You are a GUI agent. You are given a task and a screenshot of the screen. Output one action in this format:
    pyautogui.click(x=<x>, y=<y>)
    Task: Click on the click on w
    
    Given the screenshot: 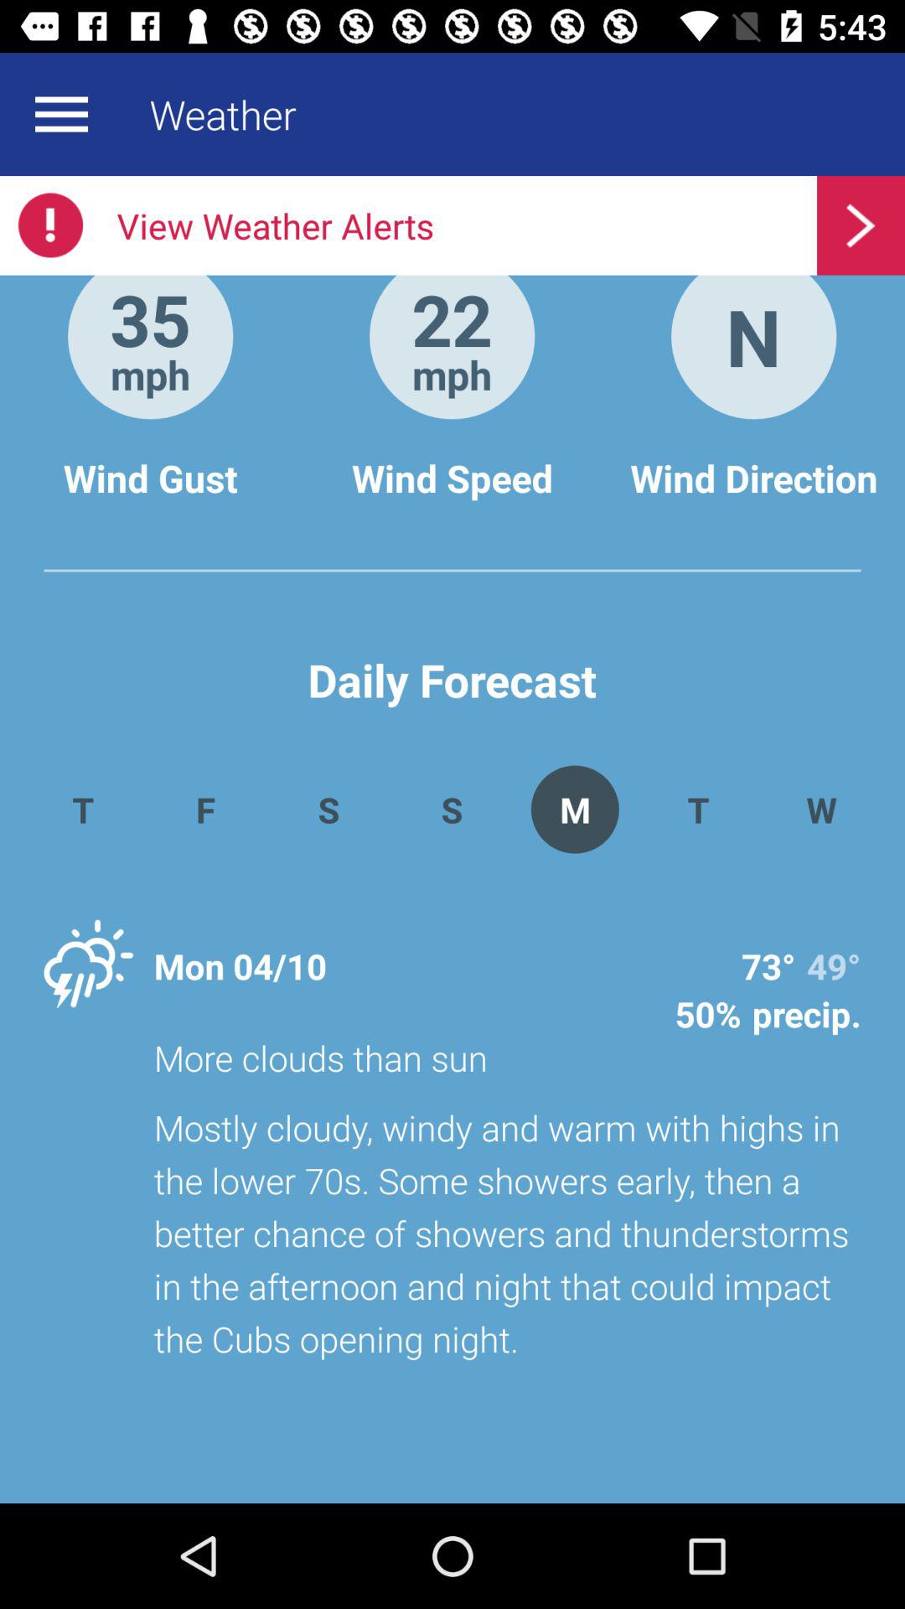 What is the action you would take?
    pyautogui.click(x=821, y=810)
    